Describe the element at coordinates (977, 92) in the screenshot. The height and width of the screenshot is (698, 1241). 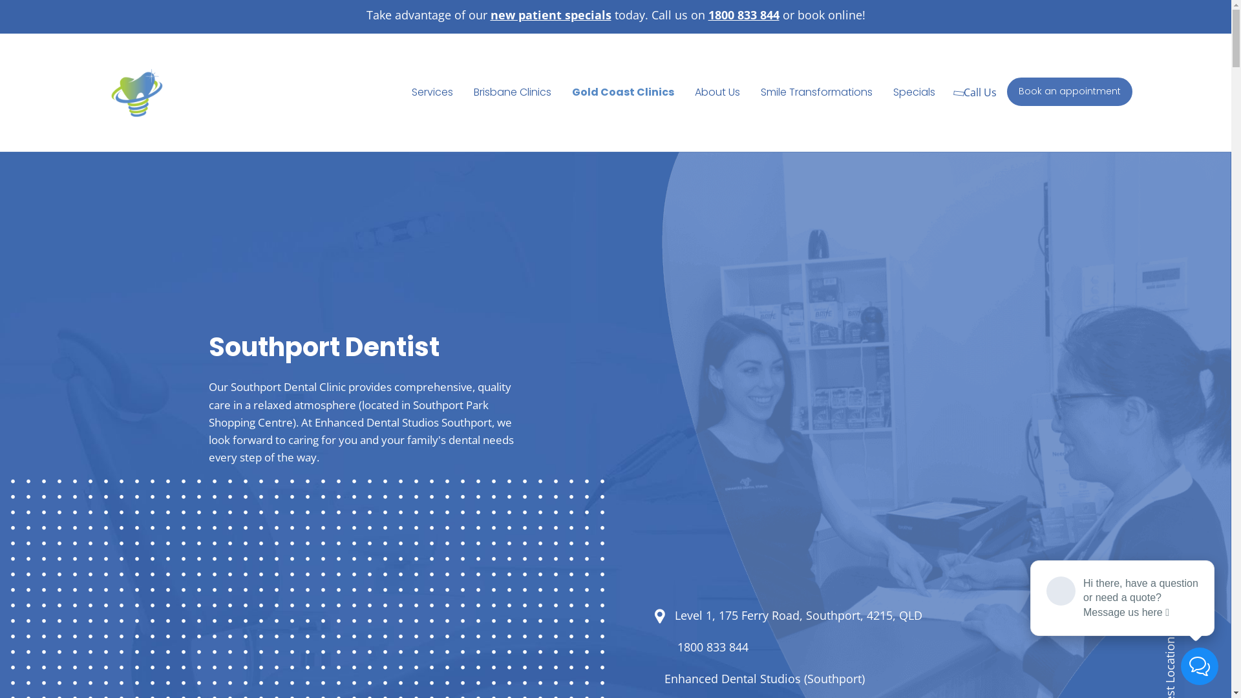
I see `Call Us` at that location.